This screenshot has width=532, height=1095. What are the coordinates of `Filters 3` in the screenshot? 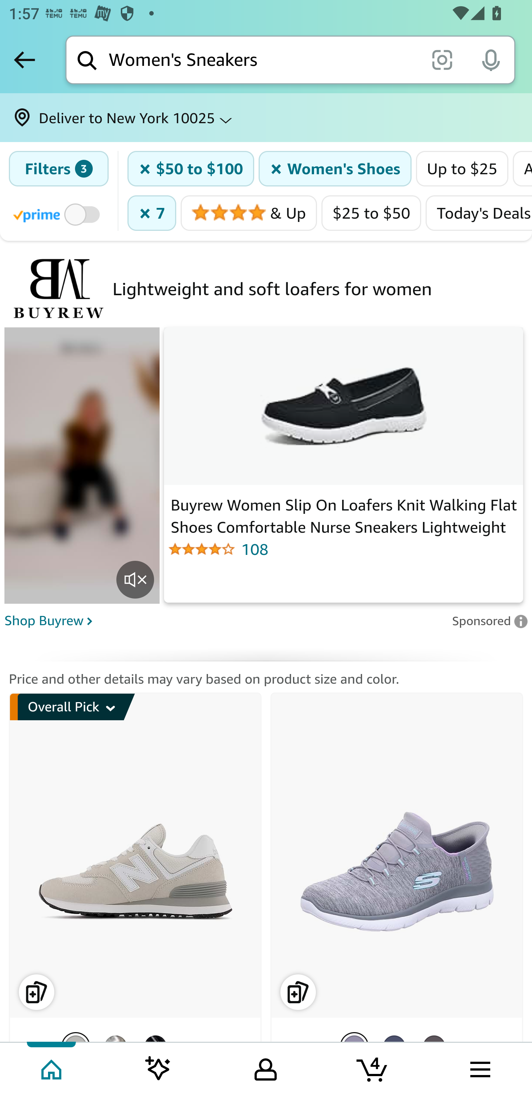 It's located at (58, 169).